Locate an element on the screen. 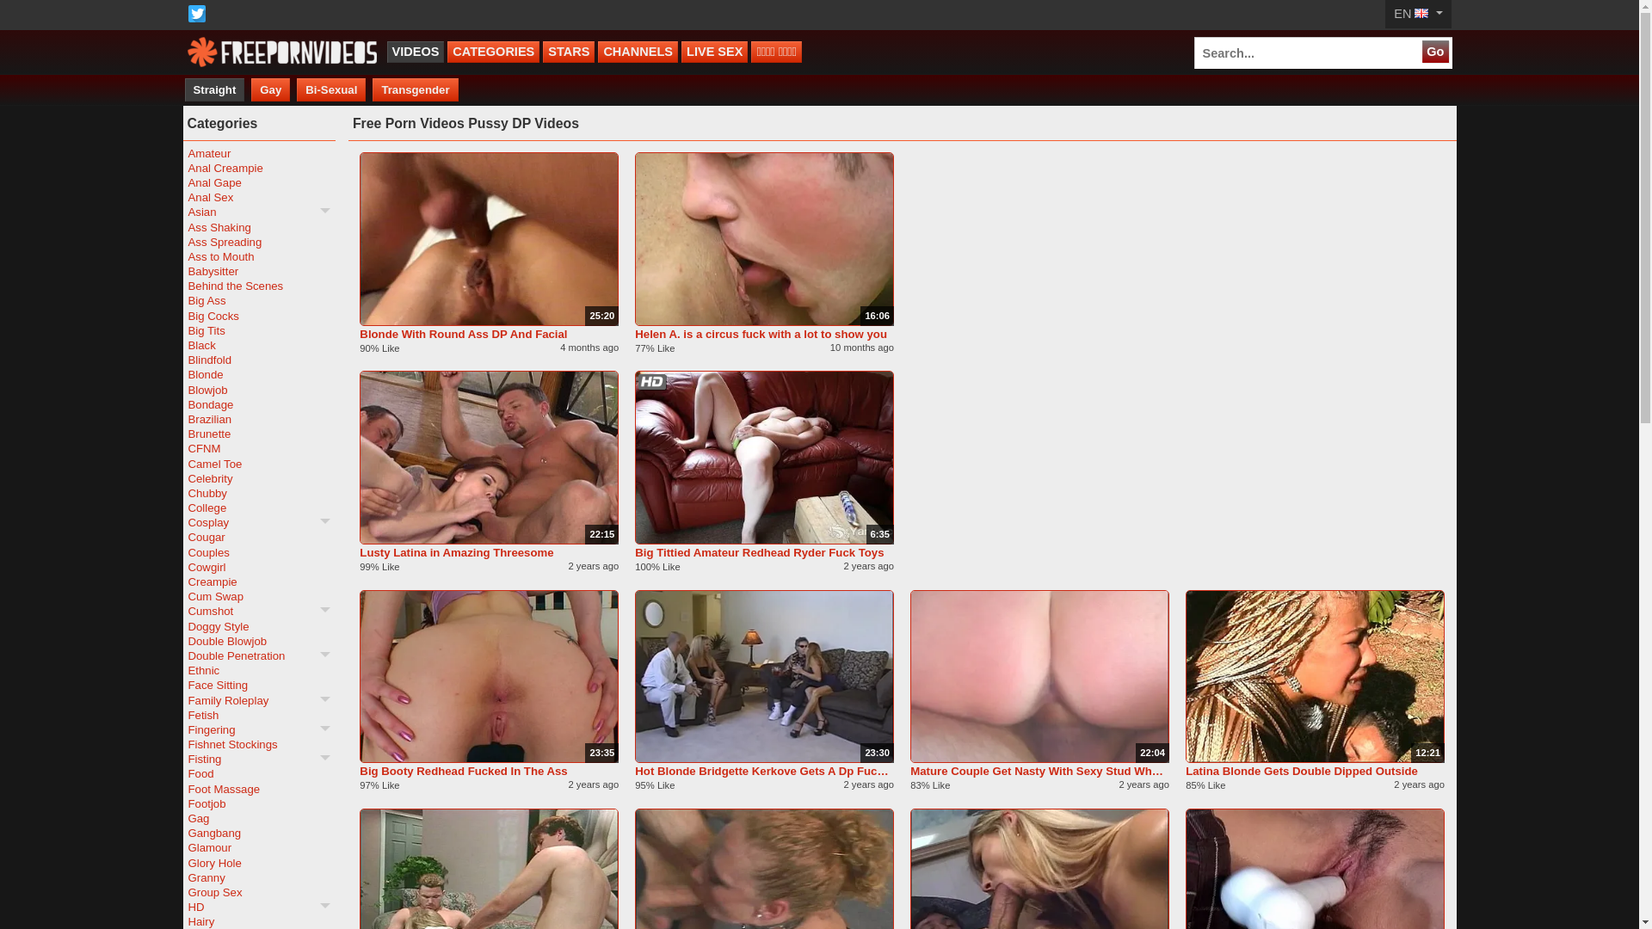 Image resolution: width=1652 pixels, height=929 pixels. Ass to Mouth is located at coordinates (259, 256).